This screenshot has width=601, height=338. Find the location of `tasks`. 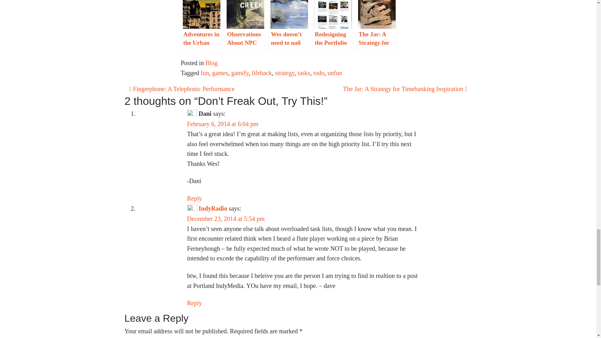

tasks is located at coordinates (304, 73).